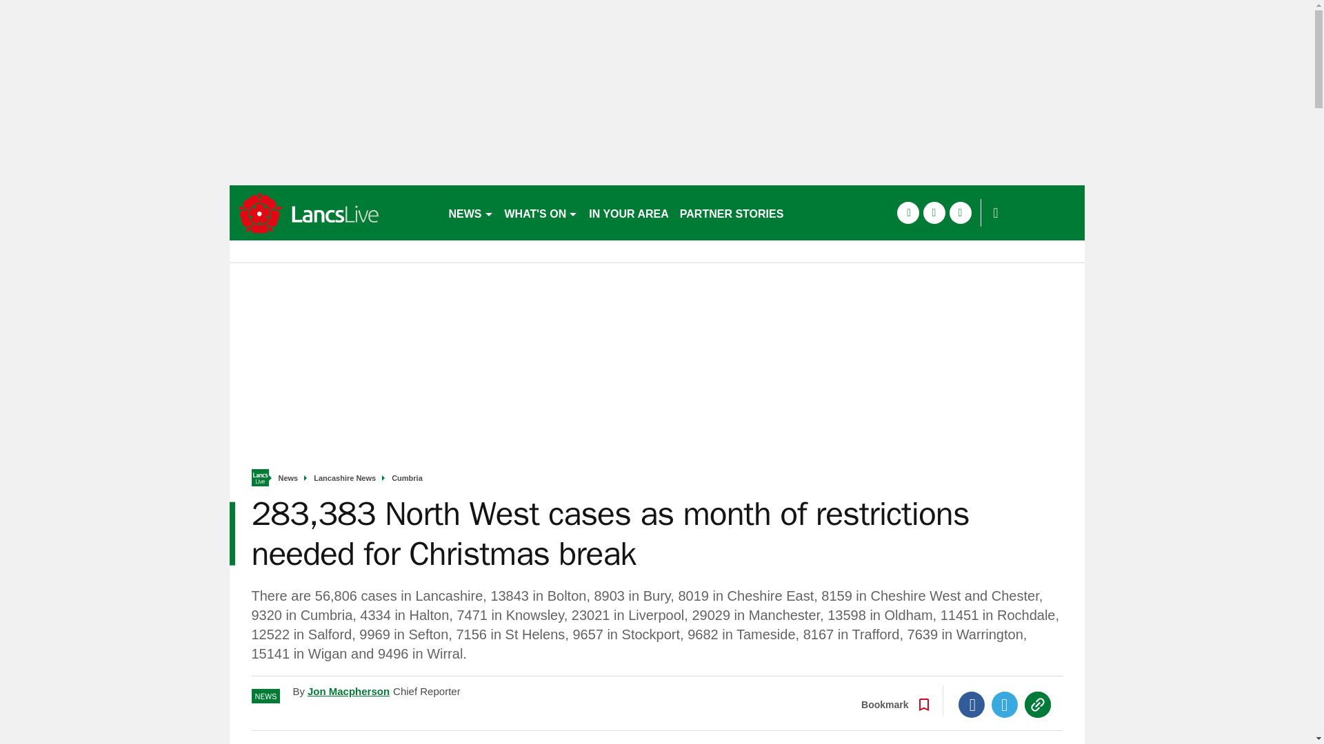  I want to click on accrington, so click(332, 212).